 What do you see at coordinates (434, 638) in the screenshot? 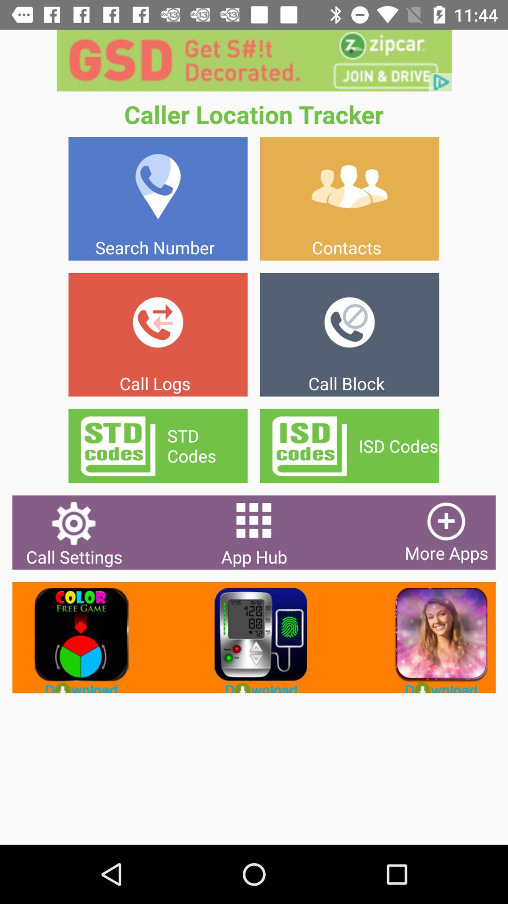
I see `download app` at bounding box center [434, 638].